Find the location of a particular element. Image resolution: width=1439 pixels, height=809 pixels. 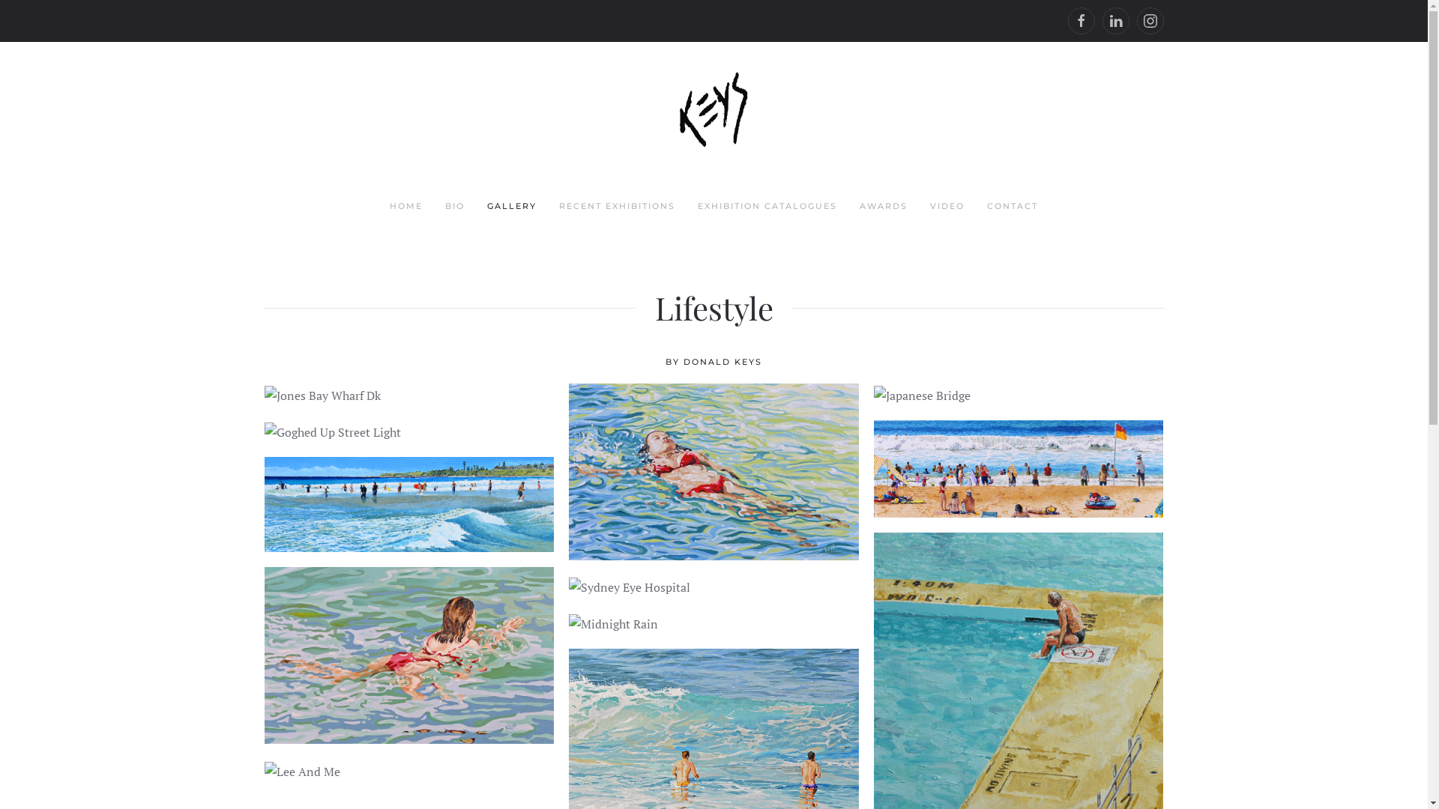

Goghed Up Street Light is located at coordinates (332, 431).